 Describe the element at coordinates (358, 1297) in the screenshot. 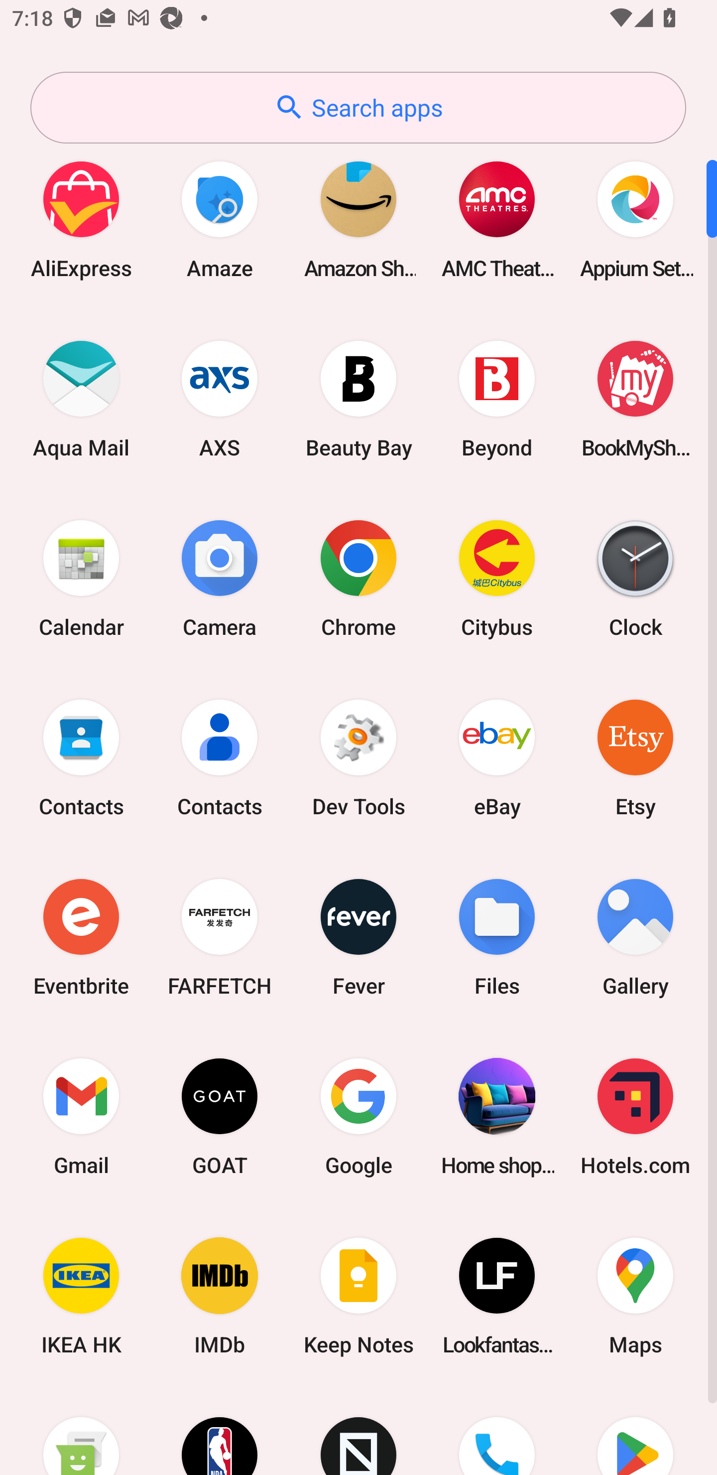

I see `Keep Notes` at that location.